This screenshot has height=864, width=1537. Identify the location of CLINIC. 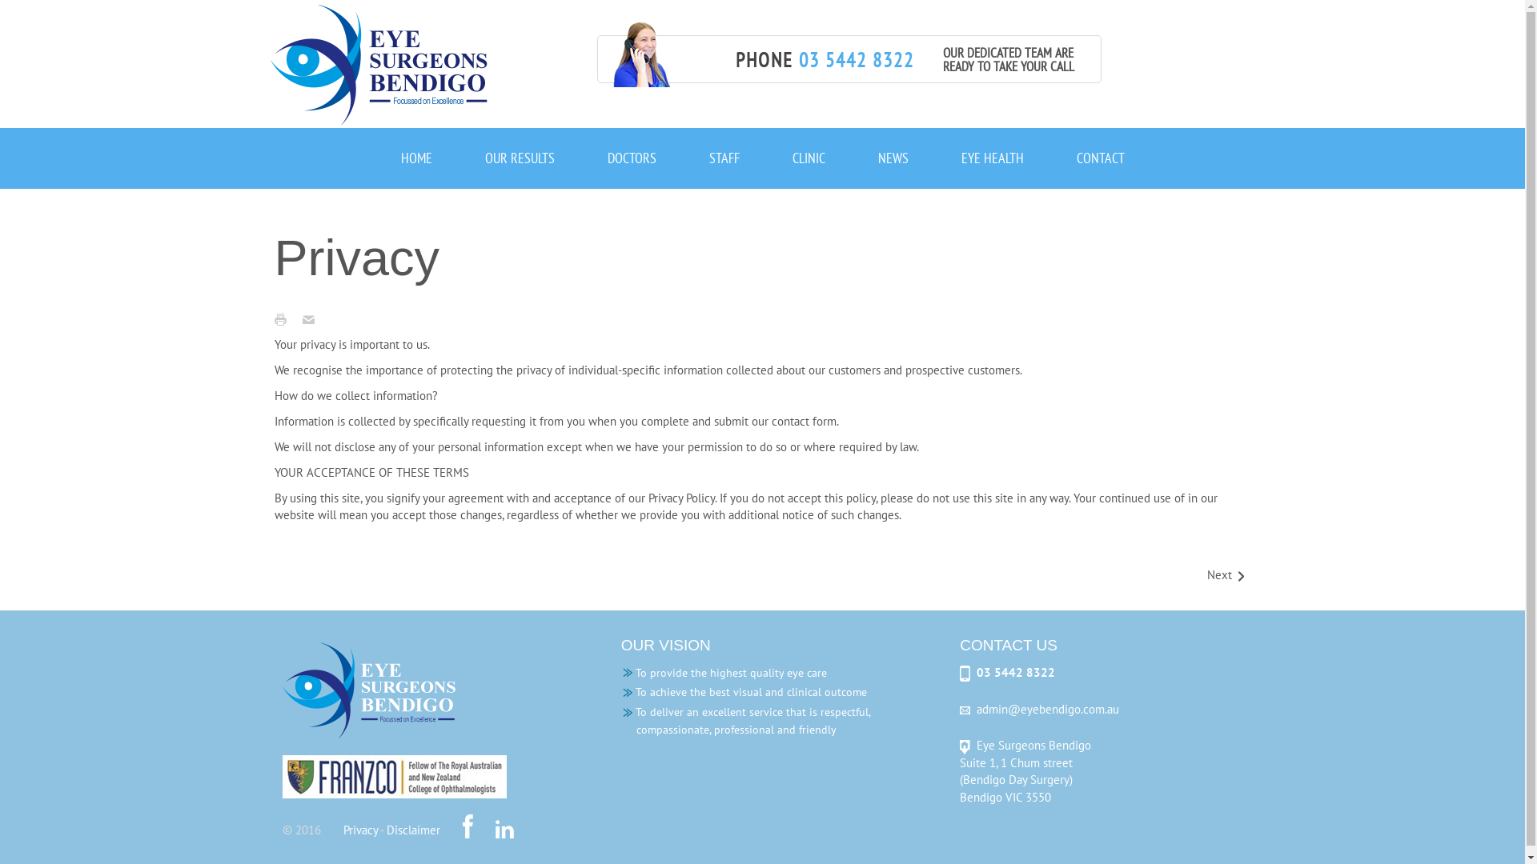
(809, 158).